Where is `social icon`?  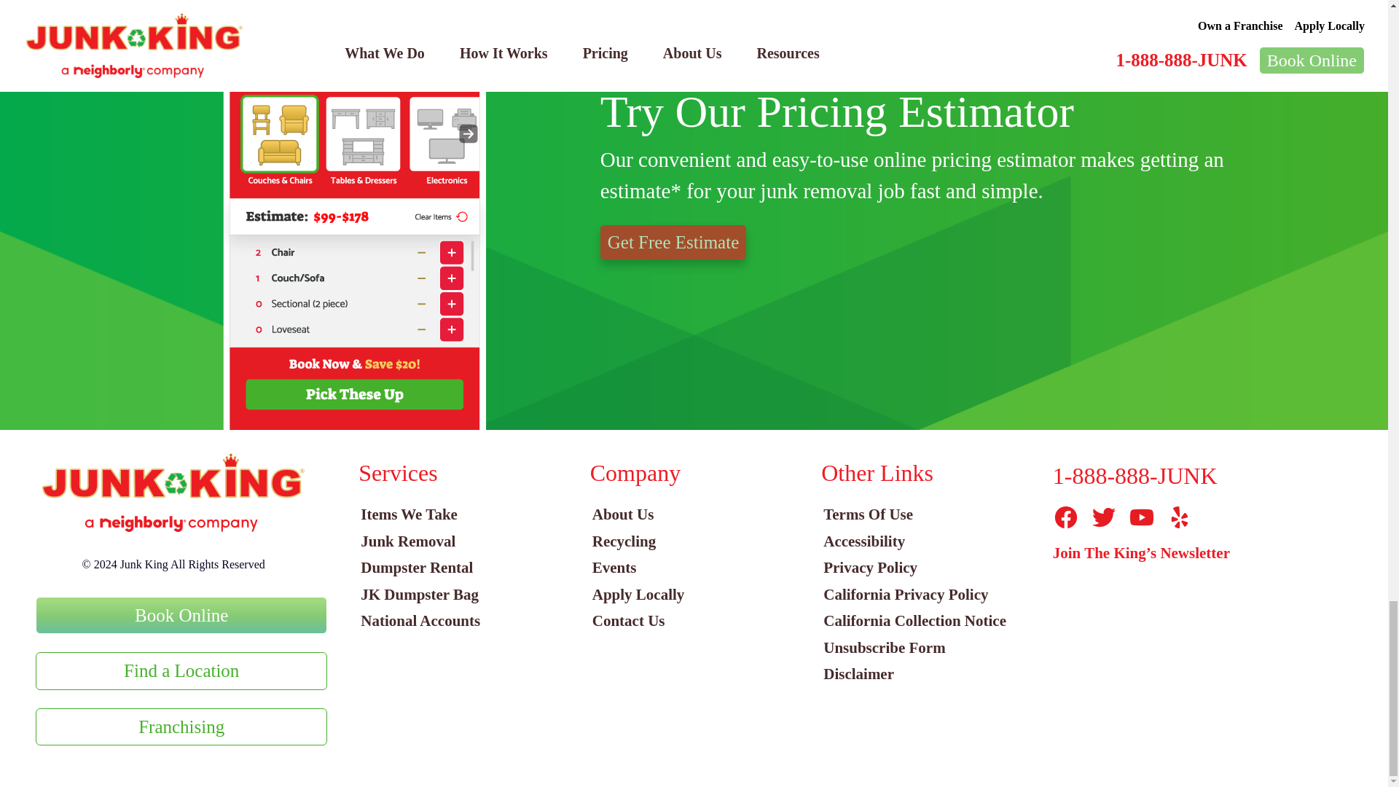
social icon is located at coordinates (1142, 517).